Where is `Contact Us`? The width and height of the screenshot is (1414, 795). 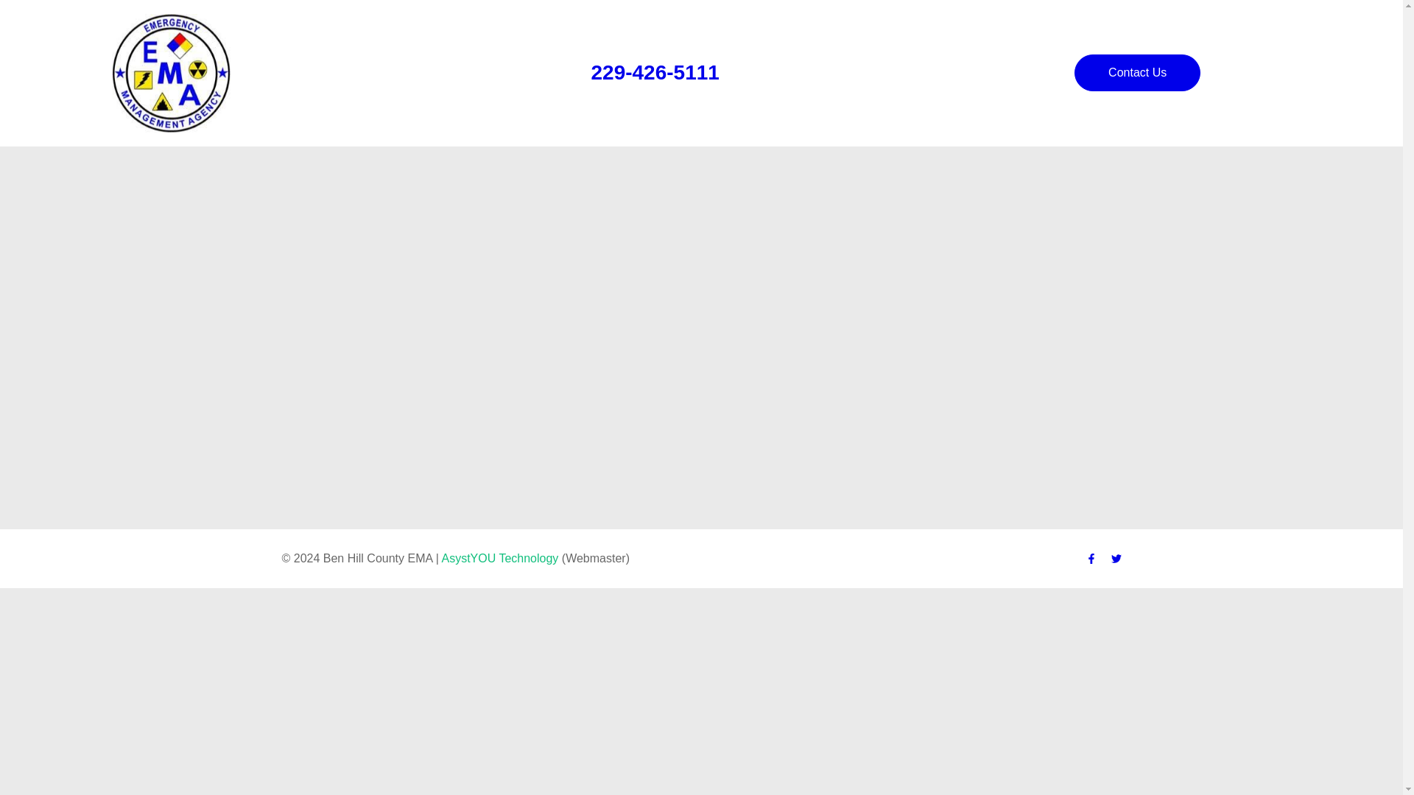
Contact Us is located at coordinates (1137, 73).